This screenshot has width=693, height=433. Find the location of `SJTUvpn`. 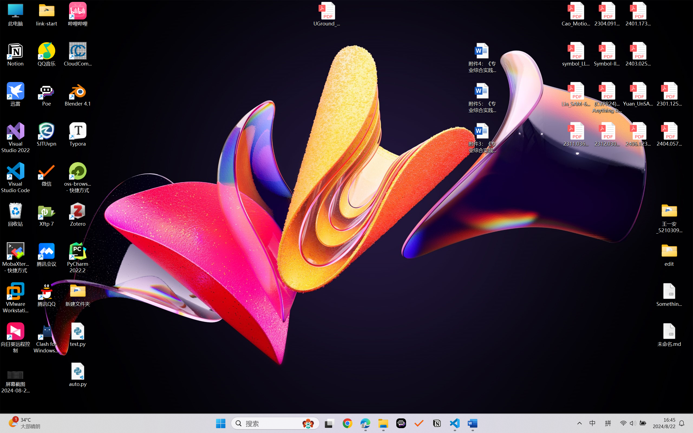

SJTUvpn is located at coordinates (47, 135).